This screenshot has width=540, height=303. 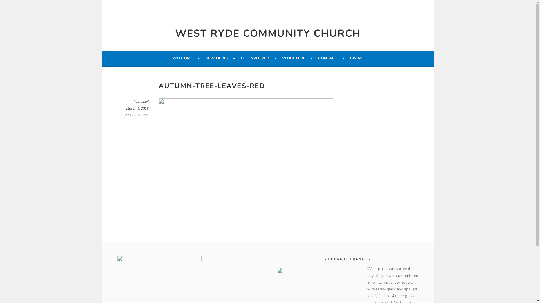 I want to click on WEST RYDE COMMUNITY CHURCH, so click(x=268, y=34).